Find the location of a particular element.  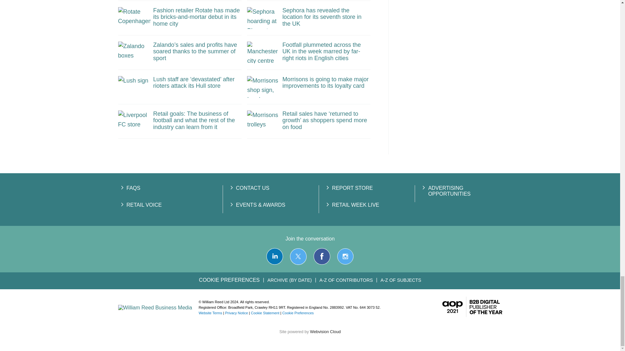

Connect with us on LinkedIn is located at coordinates (274, 256).